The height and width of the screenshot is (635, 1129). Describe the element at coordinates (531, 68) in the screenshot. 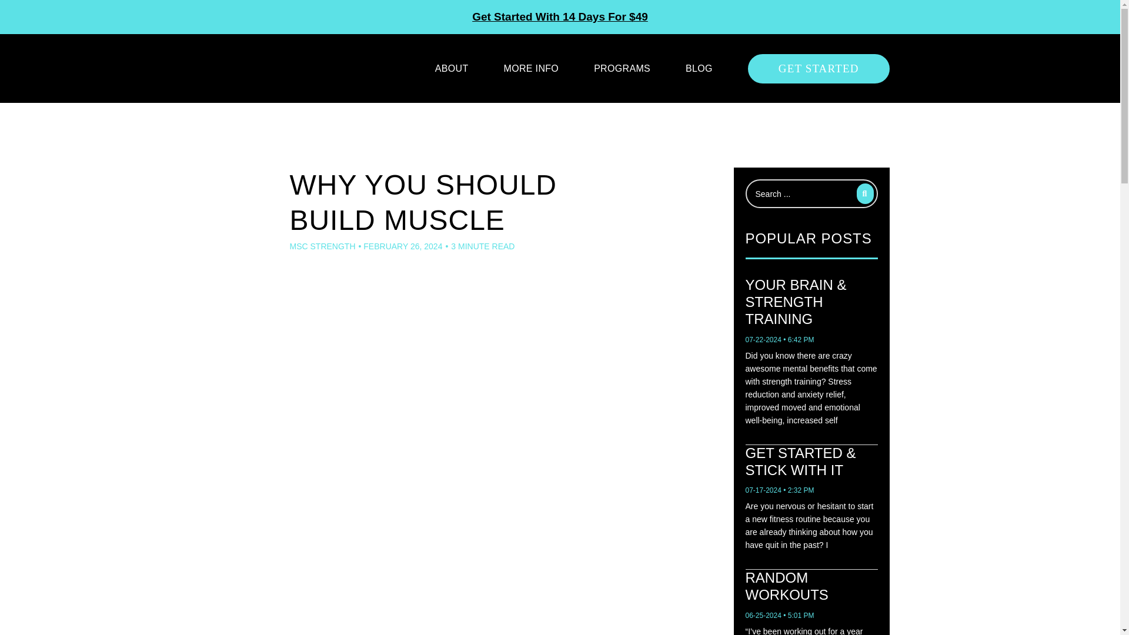

I see `MORE INFO` at that location.